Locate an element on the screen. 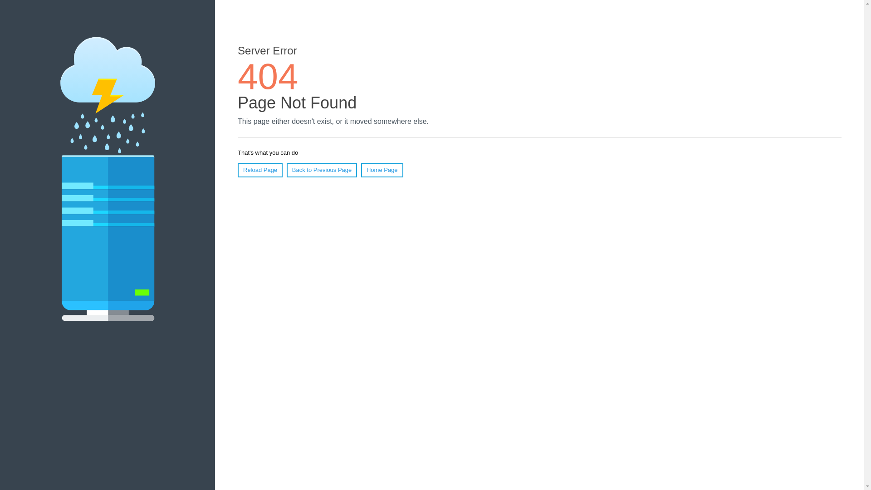 Image resolution: width=871 pixels, height=490 pixels. Reload Page is located at coordinates (260, 170).